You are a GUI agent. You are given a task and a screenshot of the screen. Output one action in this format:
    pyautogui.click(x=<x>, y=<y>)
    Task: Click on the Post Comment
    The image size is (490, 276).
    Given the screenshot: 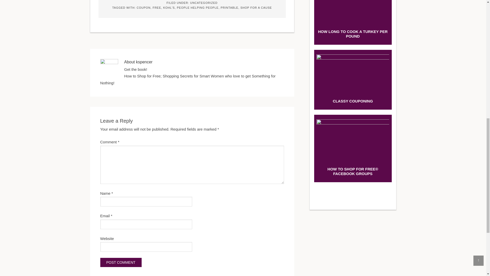 What is the action you would take?
    pyautogui.click(x=120, y=262)
    